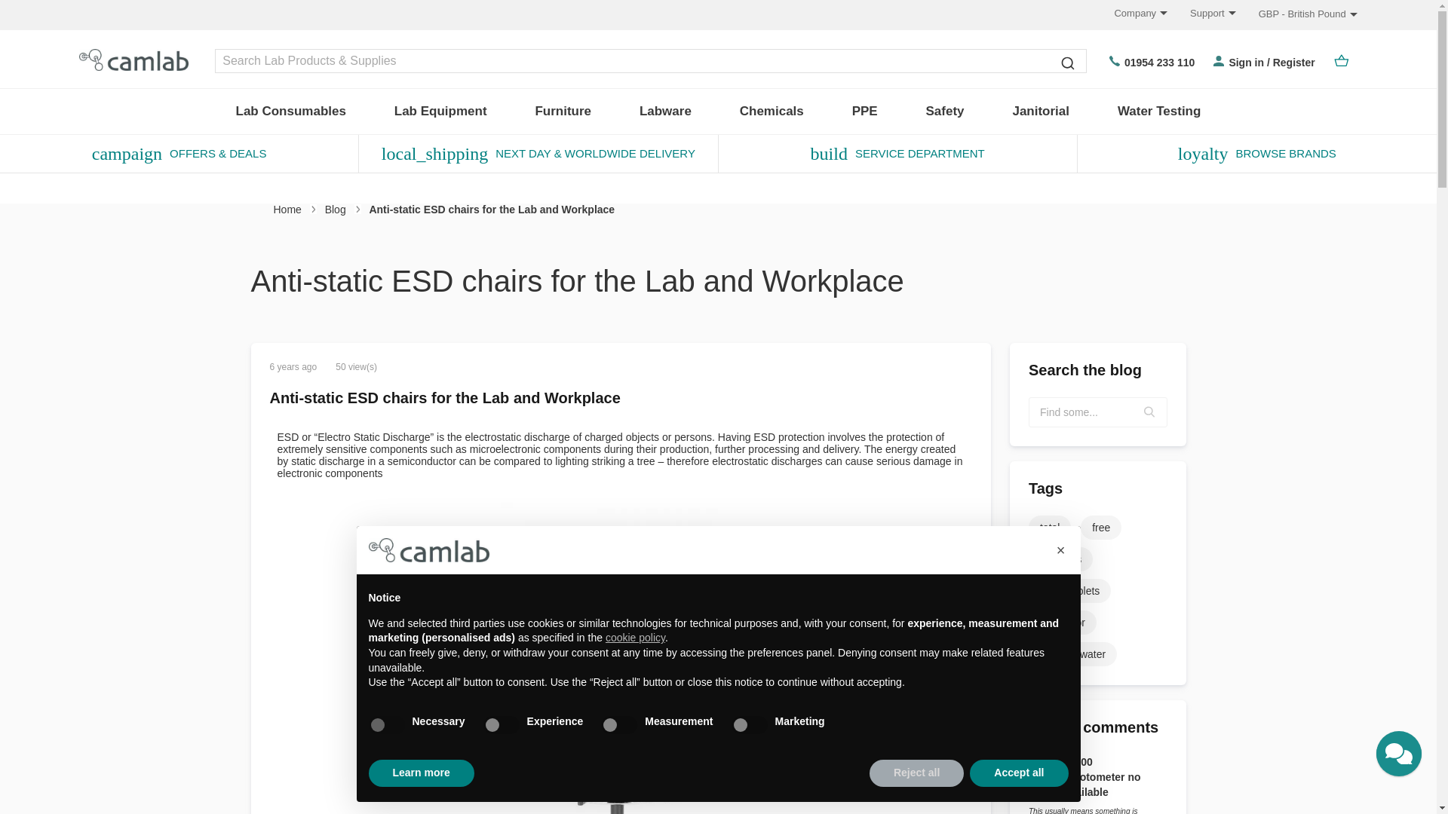  I want to click on Home, so click(294, 210).